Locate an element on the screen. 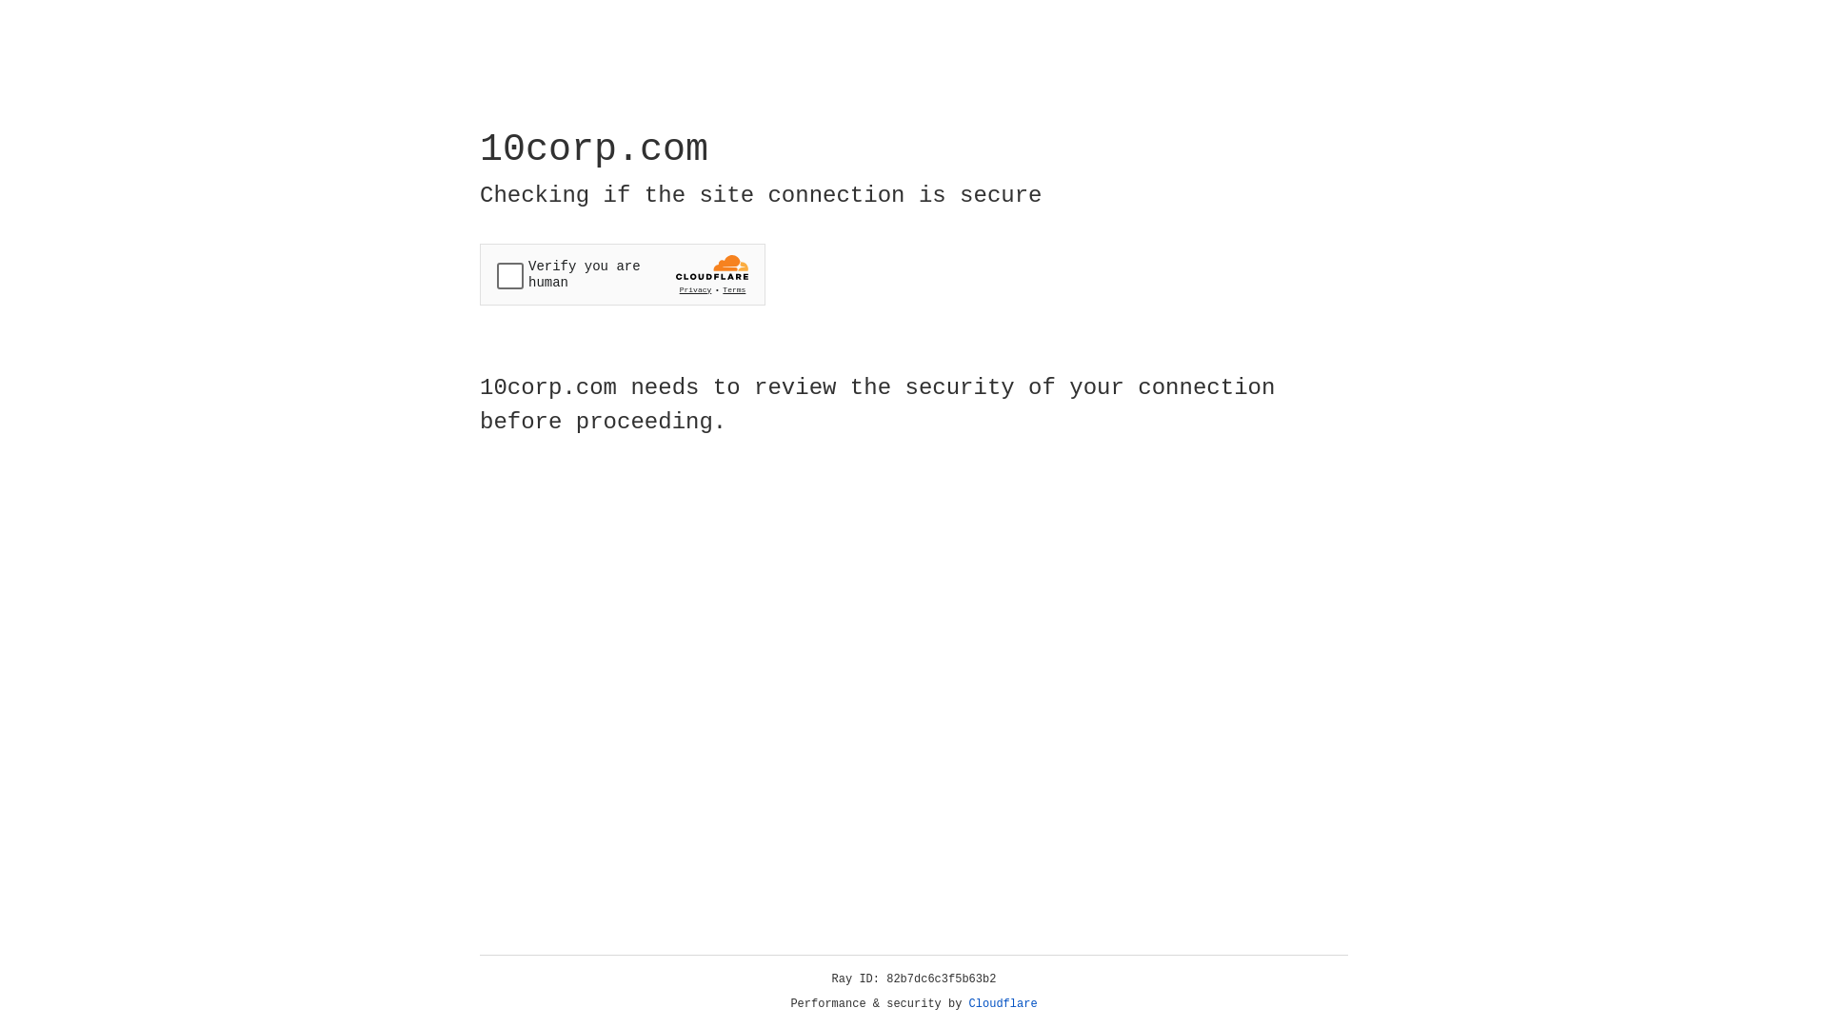 The width and height of the screenshot is (1828, 1028). Widget containing a Cloudflare security challenge is located at coordinates (623, 274).